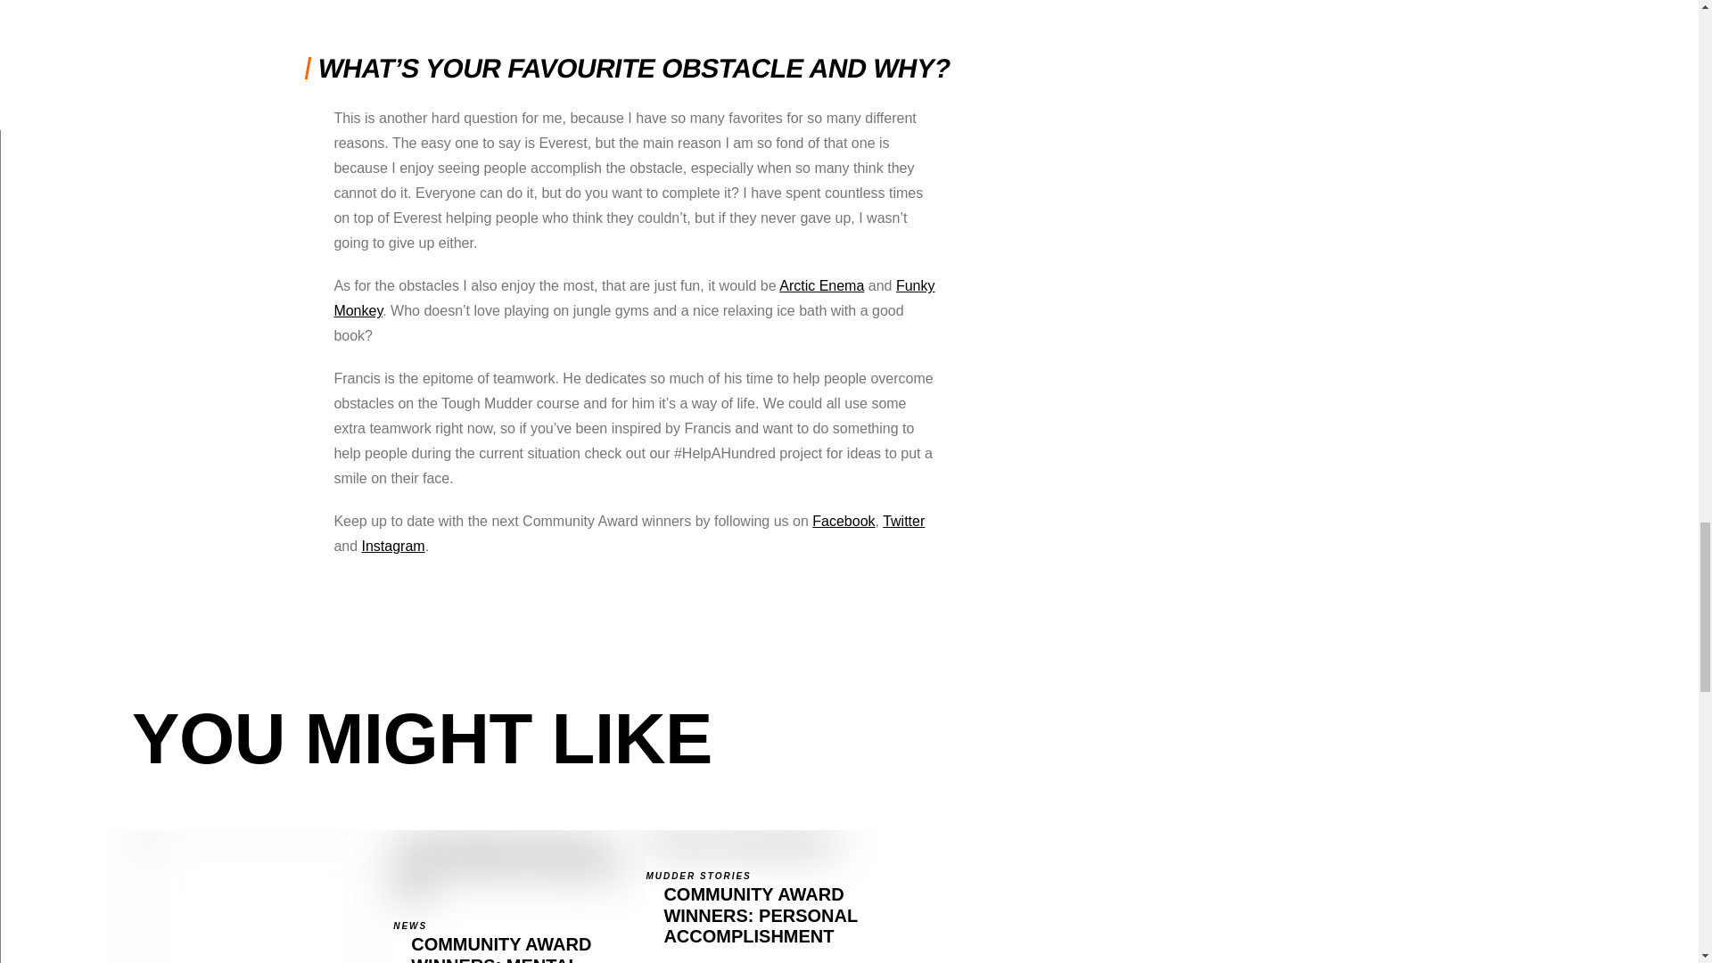 The width and height of the screenshot is (1712, 963). What do you see at coordinates (392, 546) in the screenshot?
I see `Twitter` at bounding box center [392, 546].